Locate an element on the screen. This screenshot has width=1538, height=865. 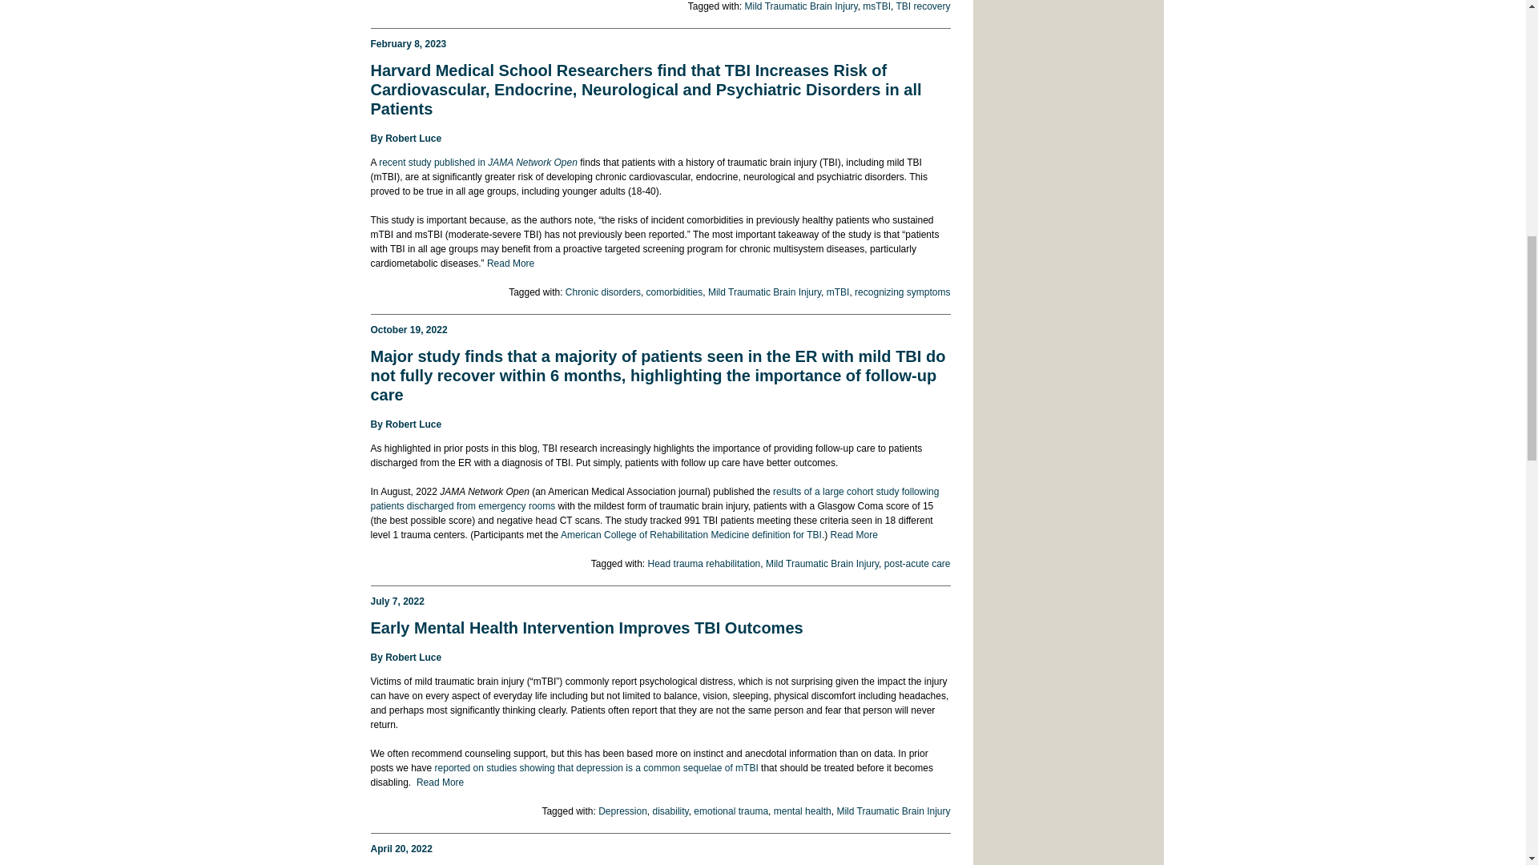
Read More is located at coordinates (510, 263).